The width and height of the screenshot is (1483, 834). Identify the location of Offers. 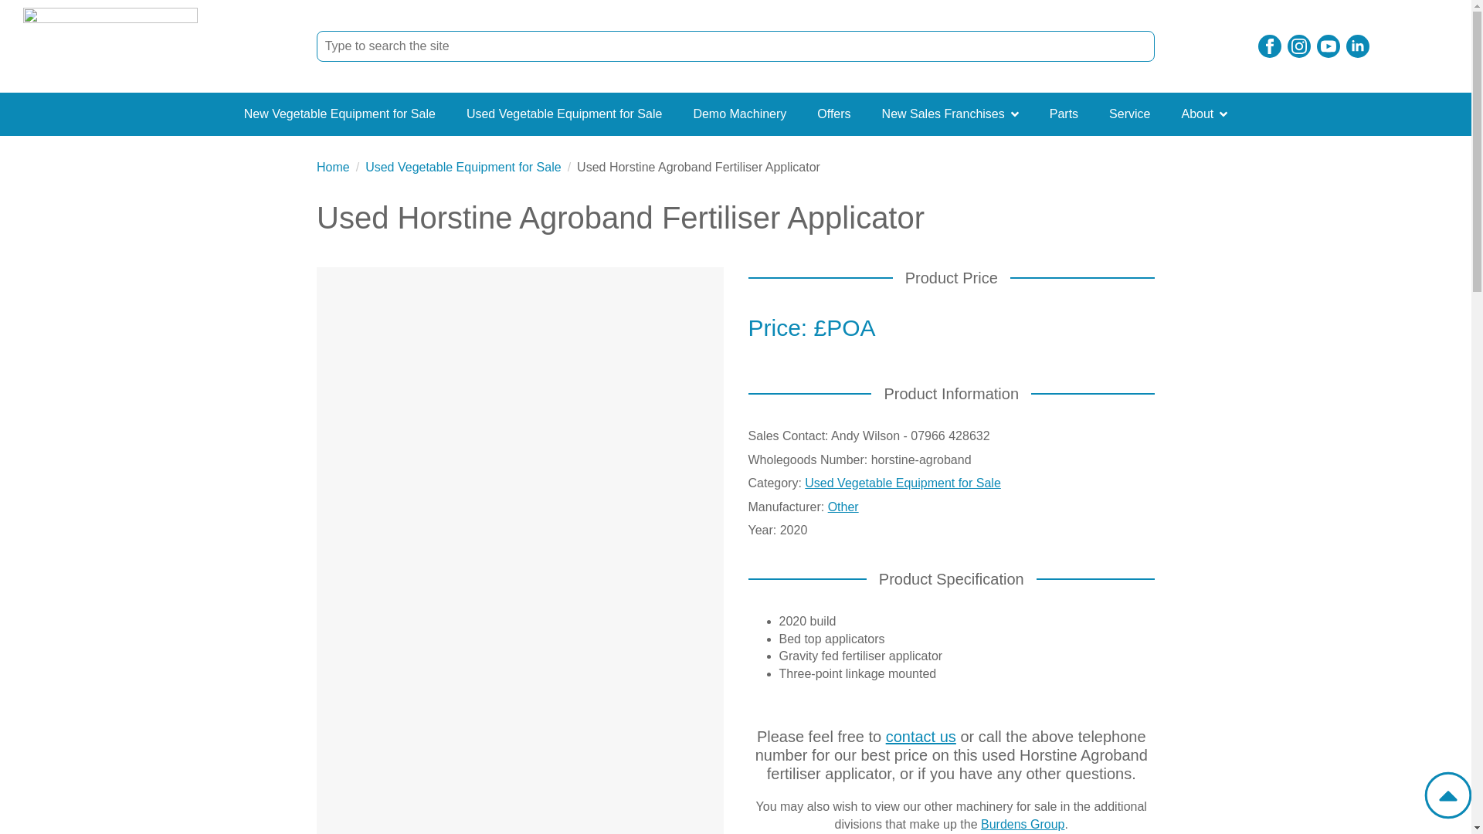
(834, 114).